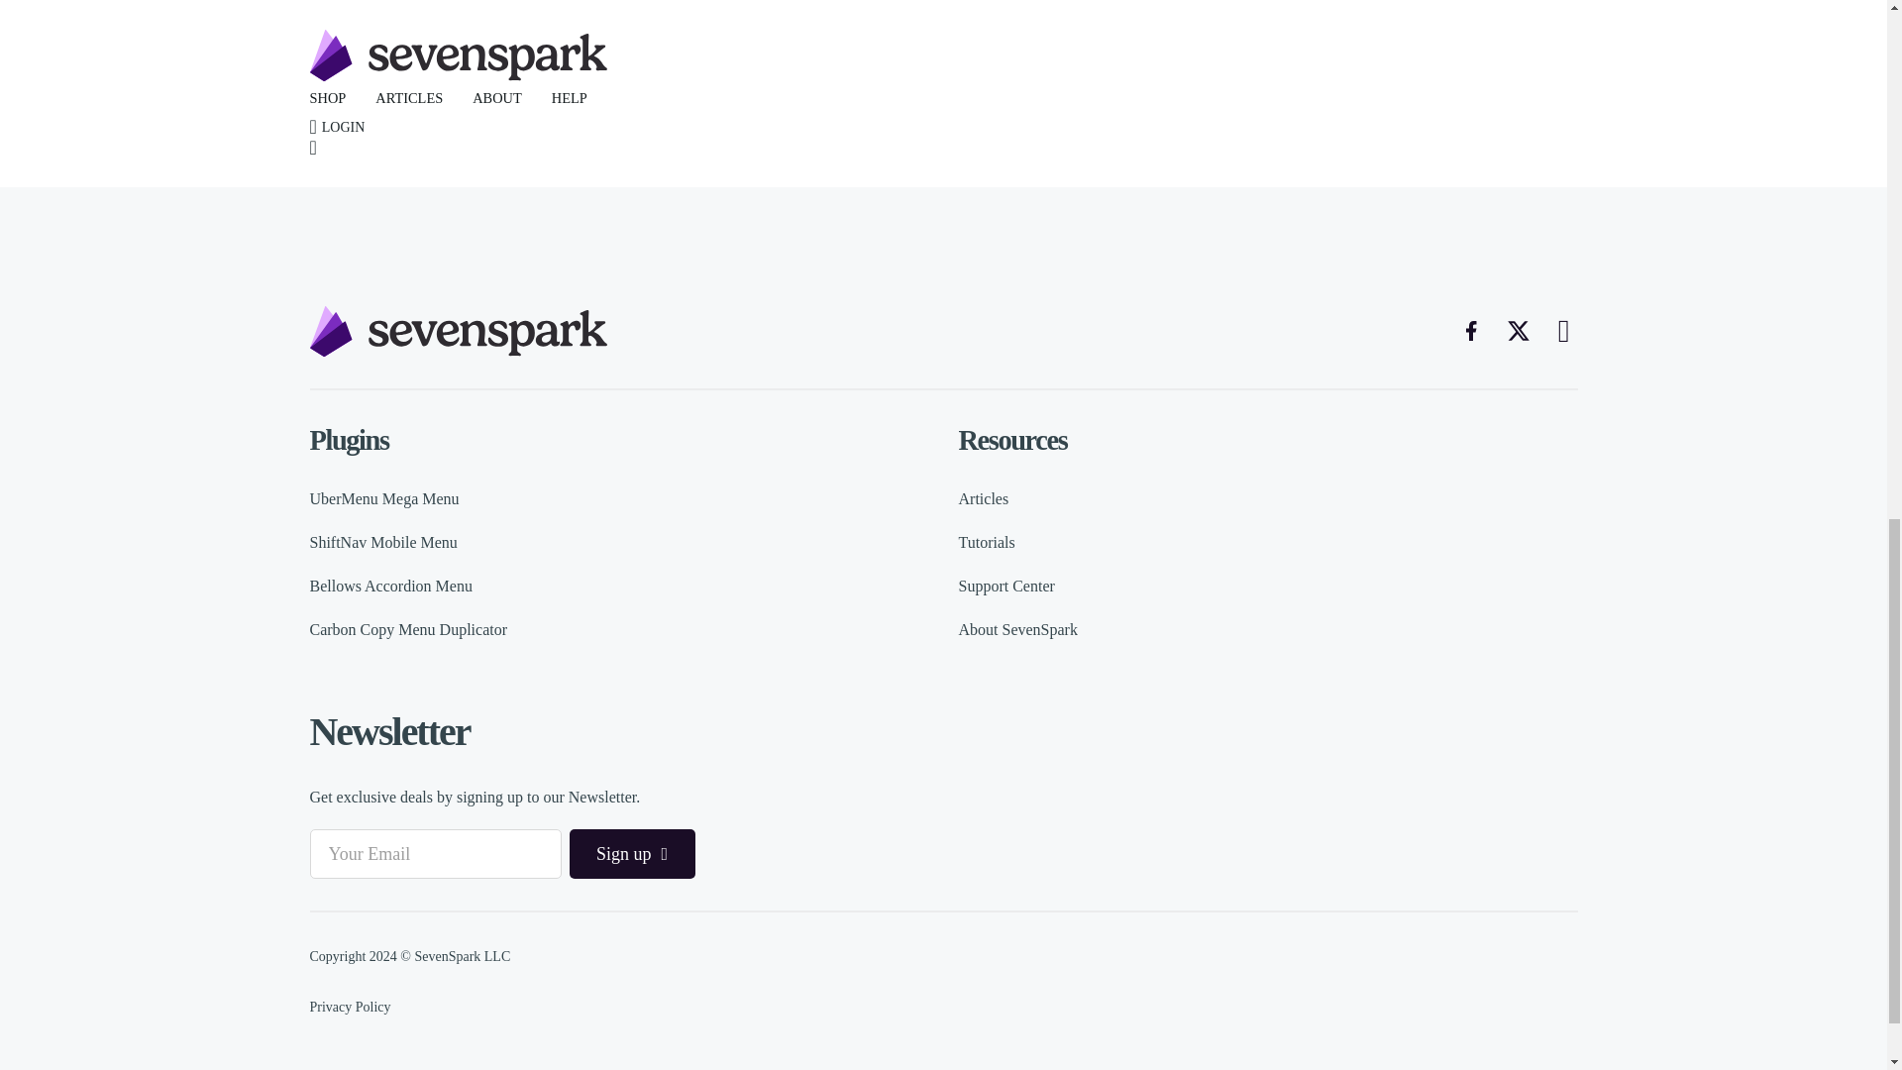 Image resolution: width=1902 pixels, height=1070 pixels. What do you see at coordinates (390, 586) in the screenshot?
I see `Bellows Accordion Menu` at bounding box center [390, 586].